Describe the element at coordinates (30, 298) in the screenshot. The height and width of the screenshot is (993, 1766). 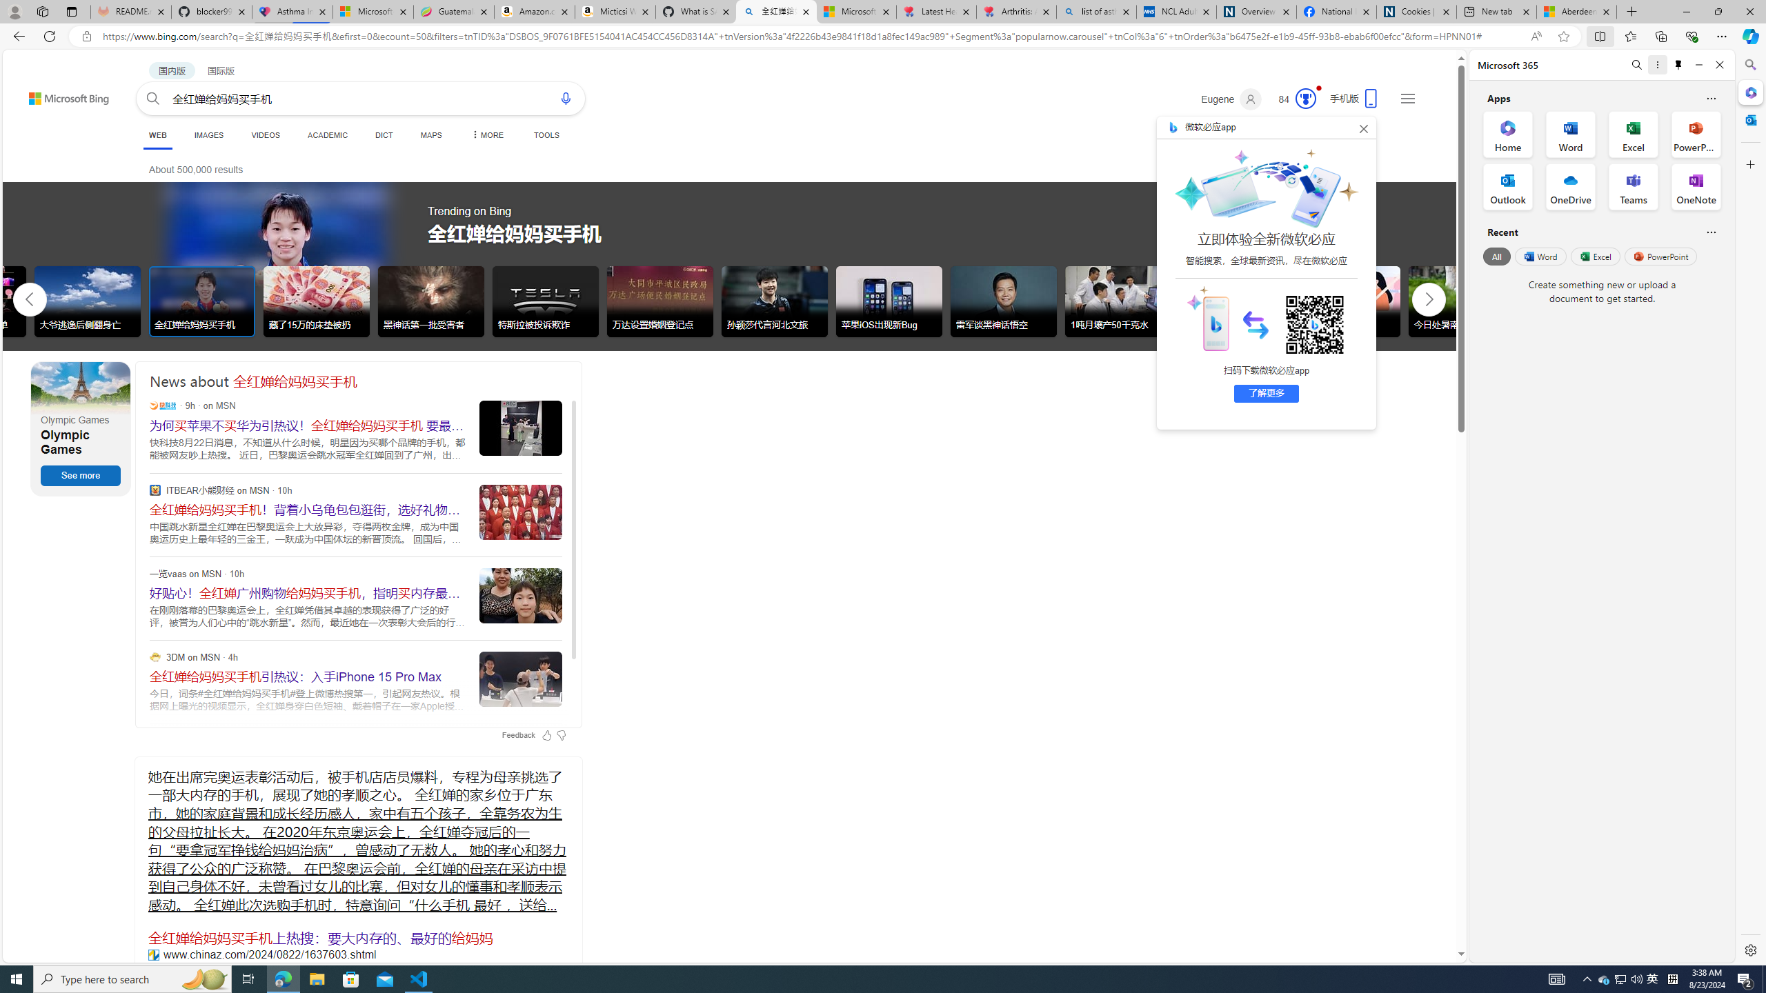
I see `Click to scroll left` at that location.